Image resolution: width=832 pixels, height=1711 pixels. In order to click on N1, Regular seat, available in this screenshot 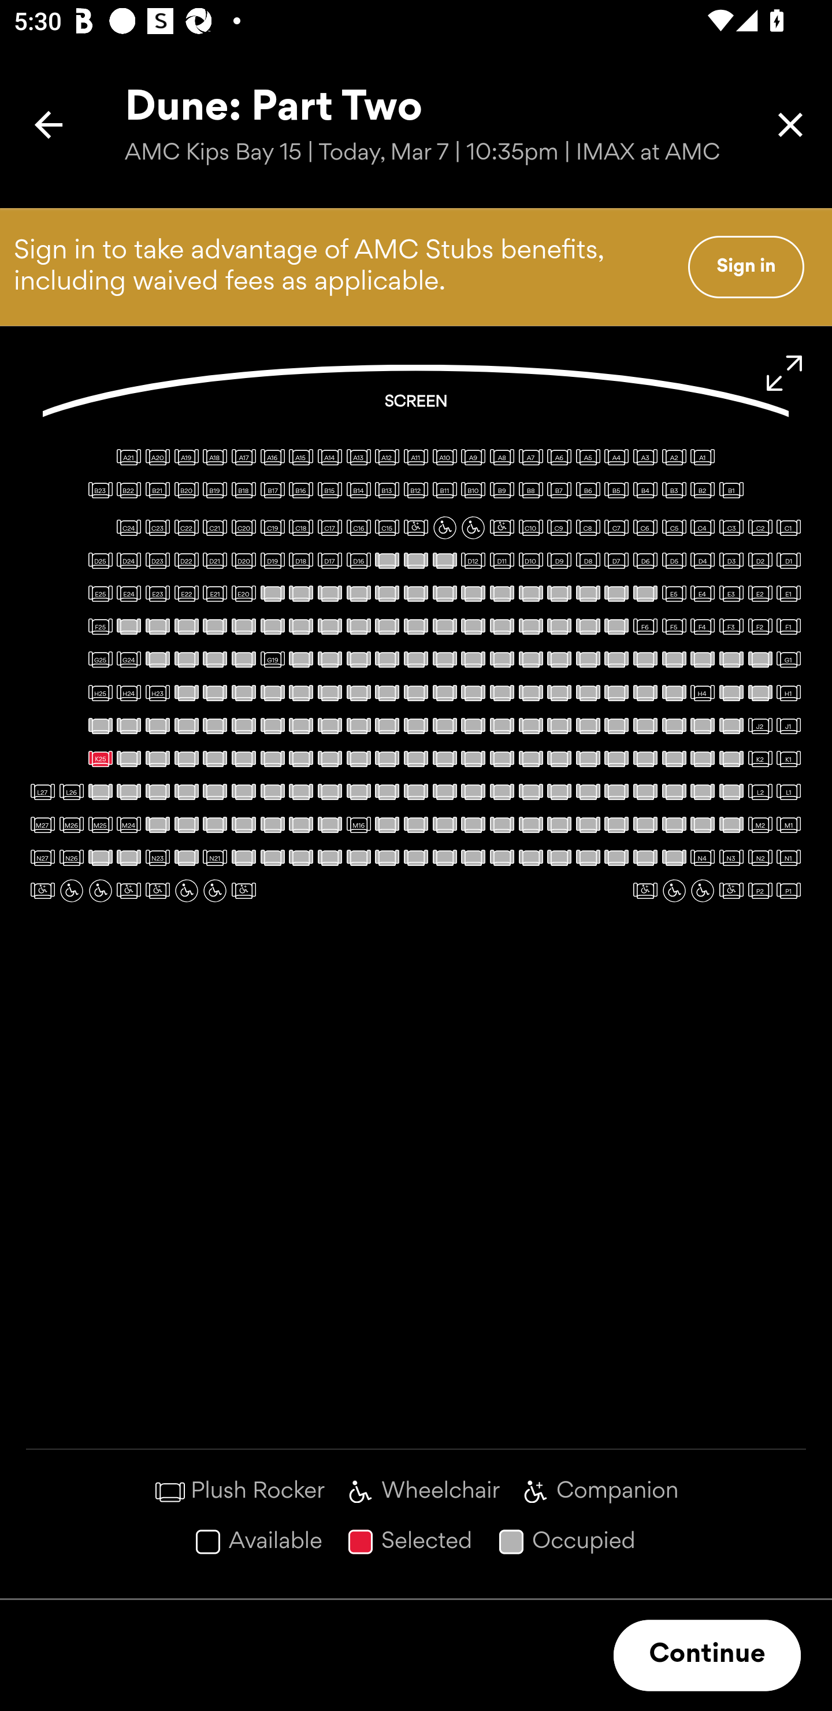, I will do `click(788, 858)`.